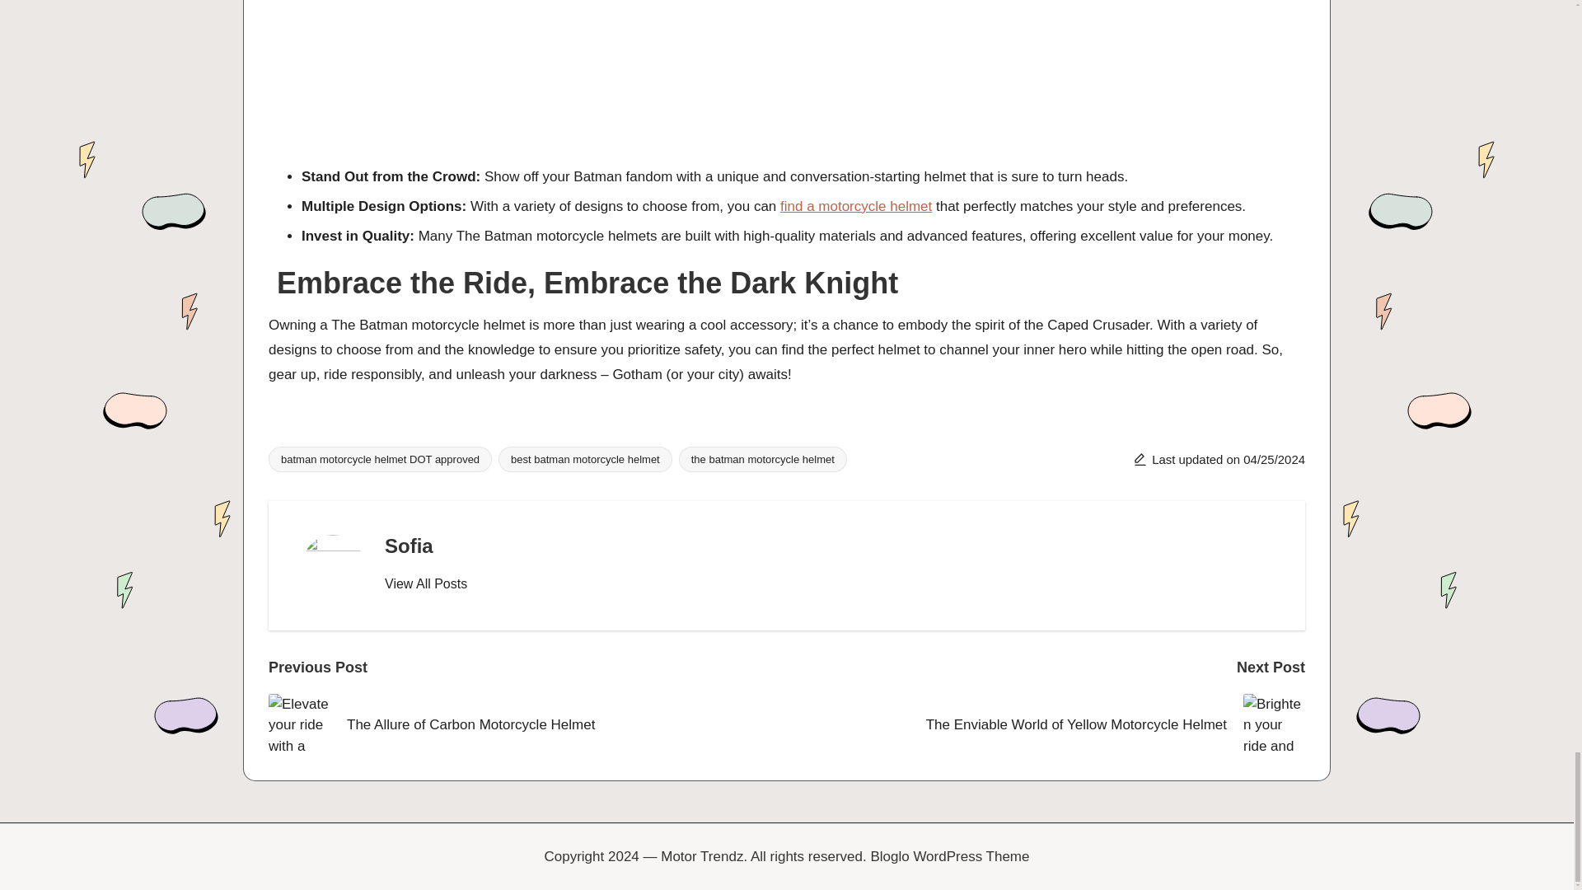 The width and height of the screenshot is (1582, 890). What do you see at coordinates (527, 724) in the screenshot?
I see `The Allure of Carbon Motorcycle Helmet` at bounding box center [527, 724].